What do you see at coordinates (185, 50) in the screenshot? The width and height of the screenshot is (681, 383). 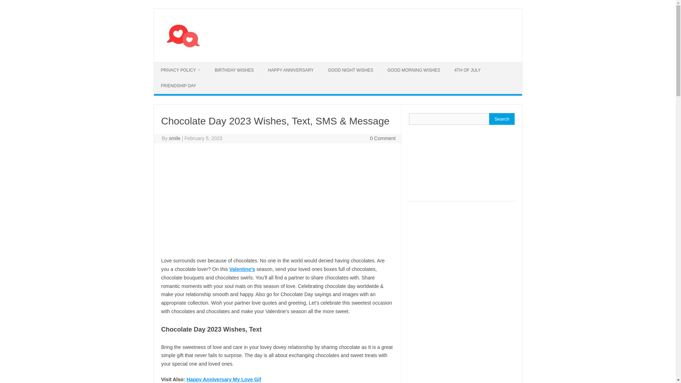 I see `Happy Wishes` at bounding box center [185, 50].